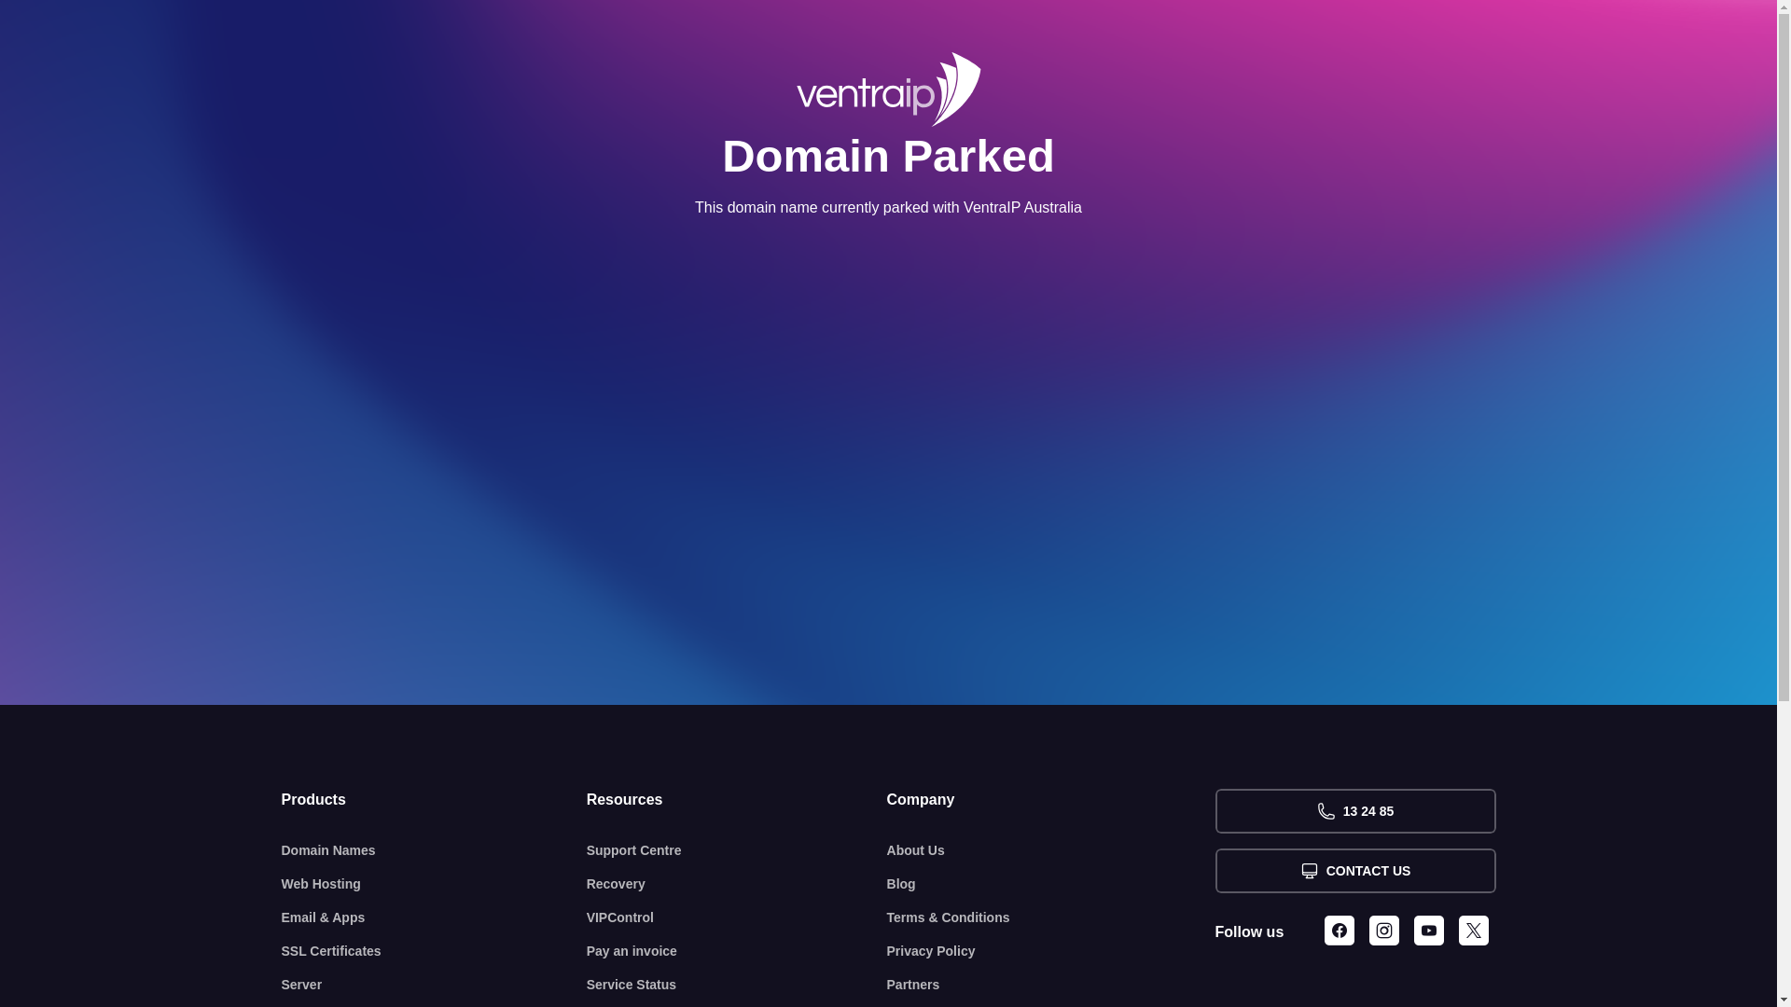 This screenshot has width=1791, height=1007. What do you see at coordinates (1051, 985) in the screenshot?
I see `Partners` at bounding box center [1051, 985].